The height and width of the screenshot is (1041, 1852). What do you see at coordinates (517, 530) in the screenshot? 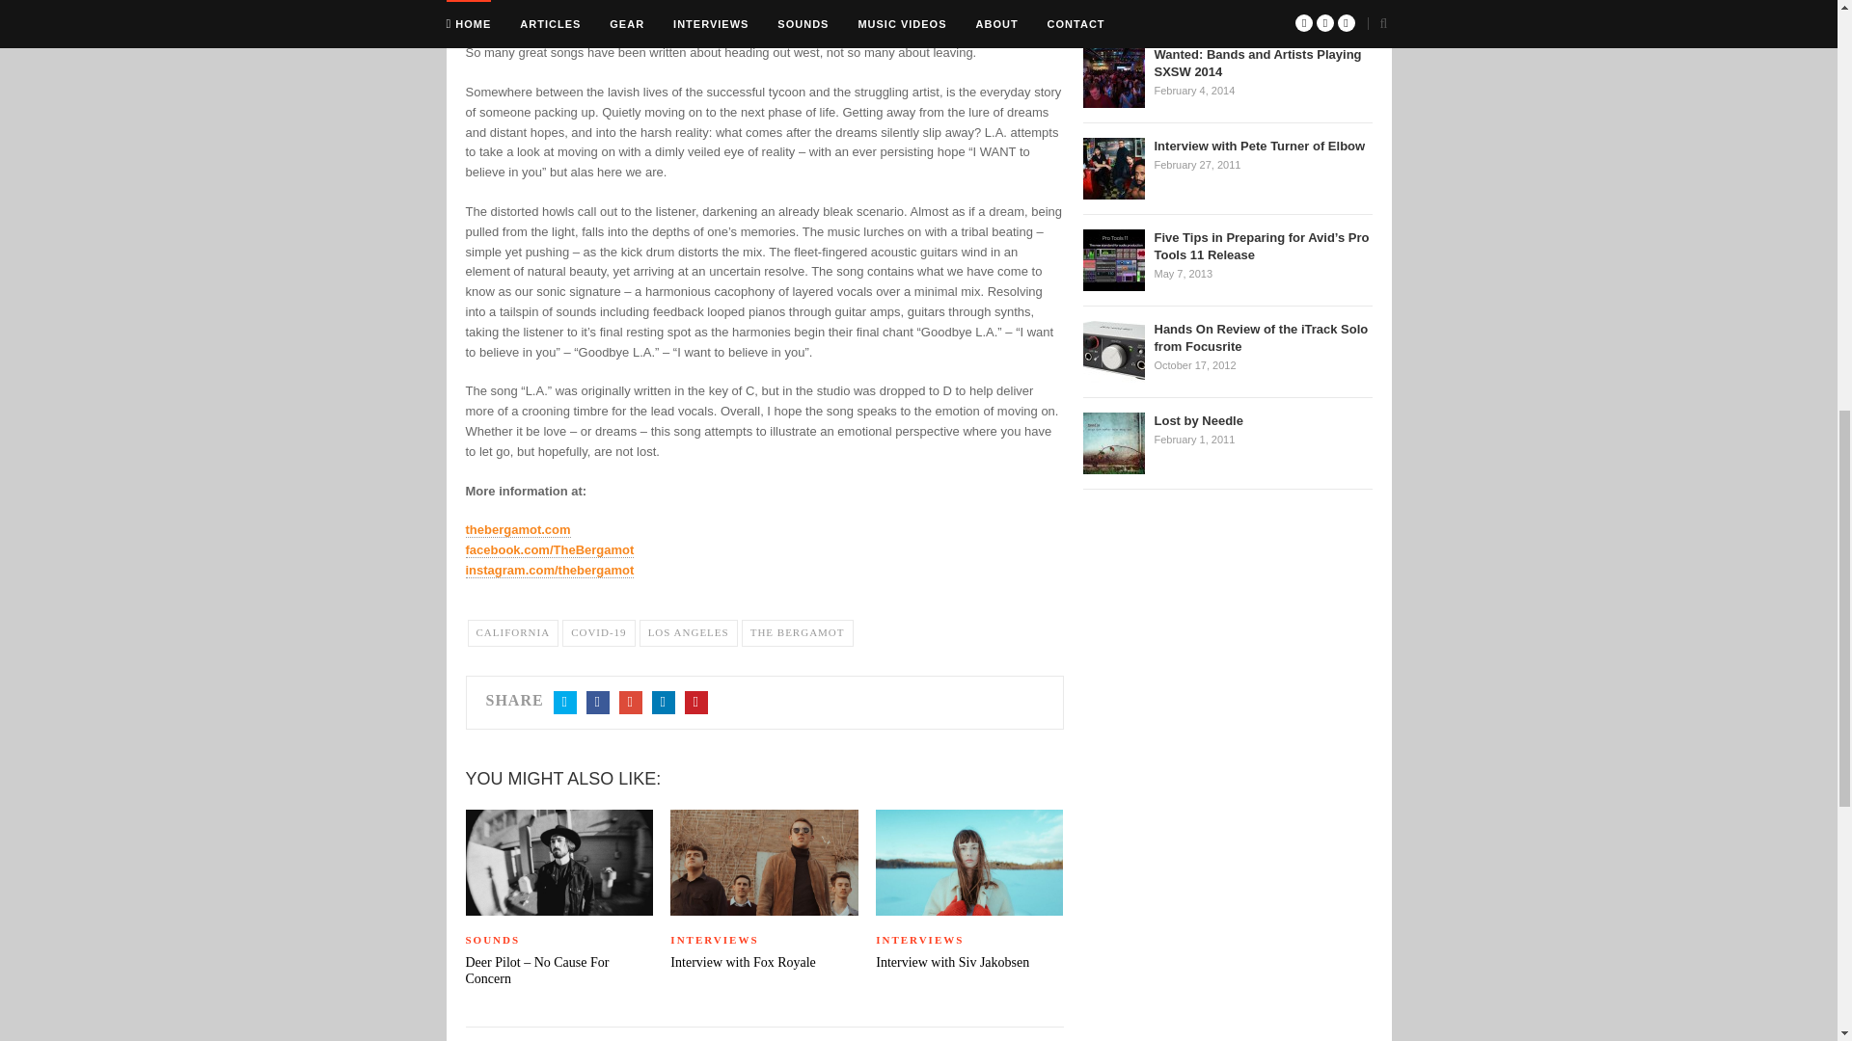
I see `thebergamot.com` at bounding box center [517, 530].